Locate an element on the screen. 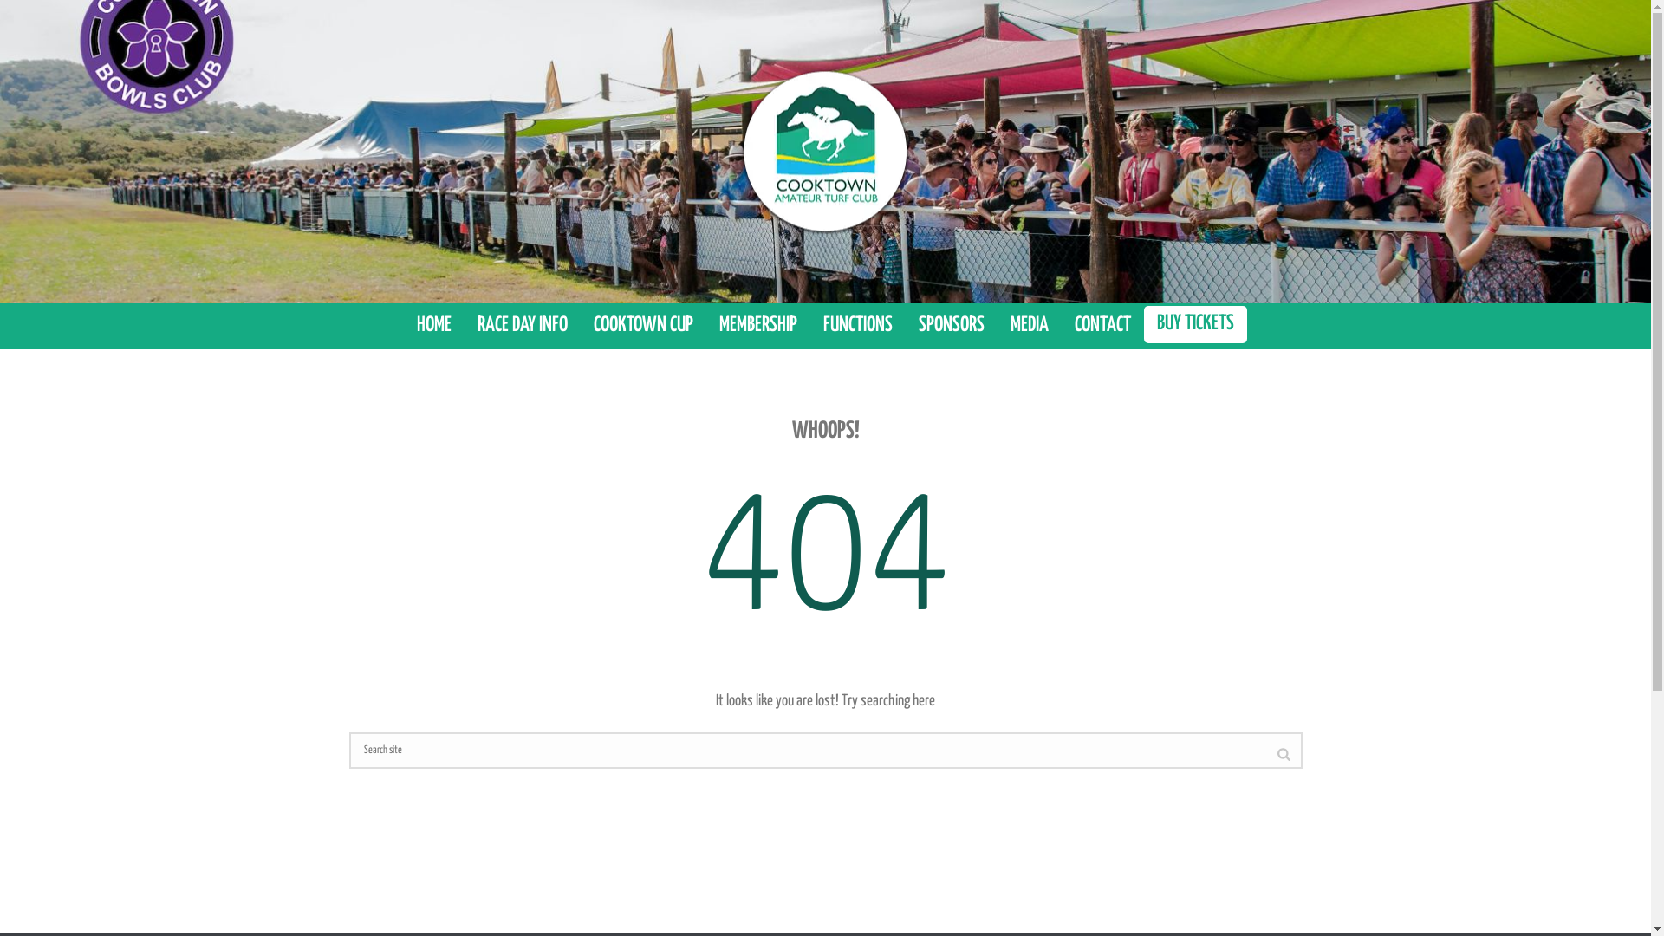 This screenshot has width=1664, height=936. FUNCTIONS is located at coordinates (858, 326).